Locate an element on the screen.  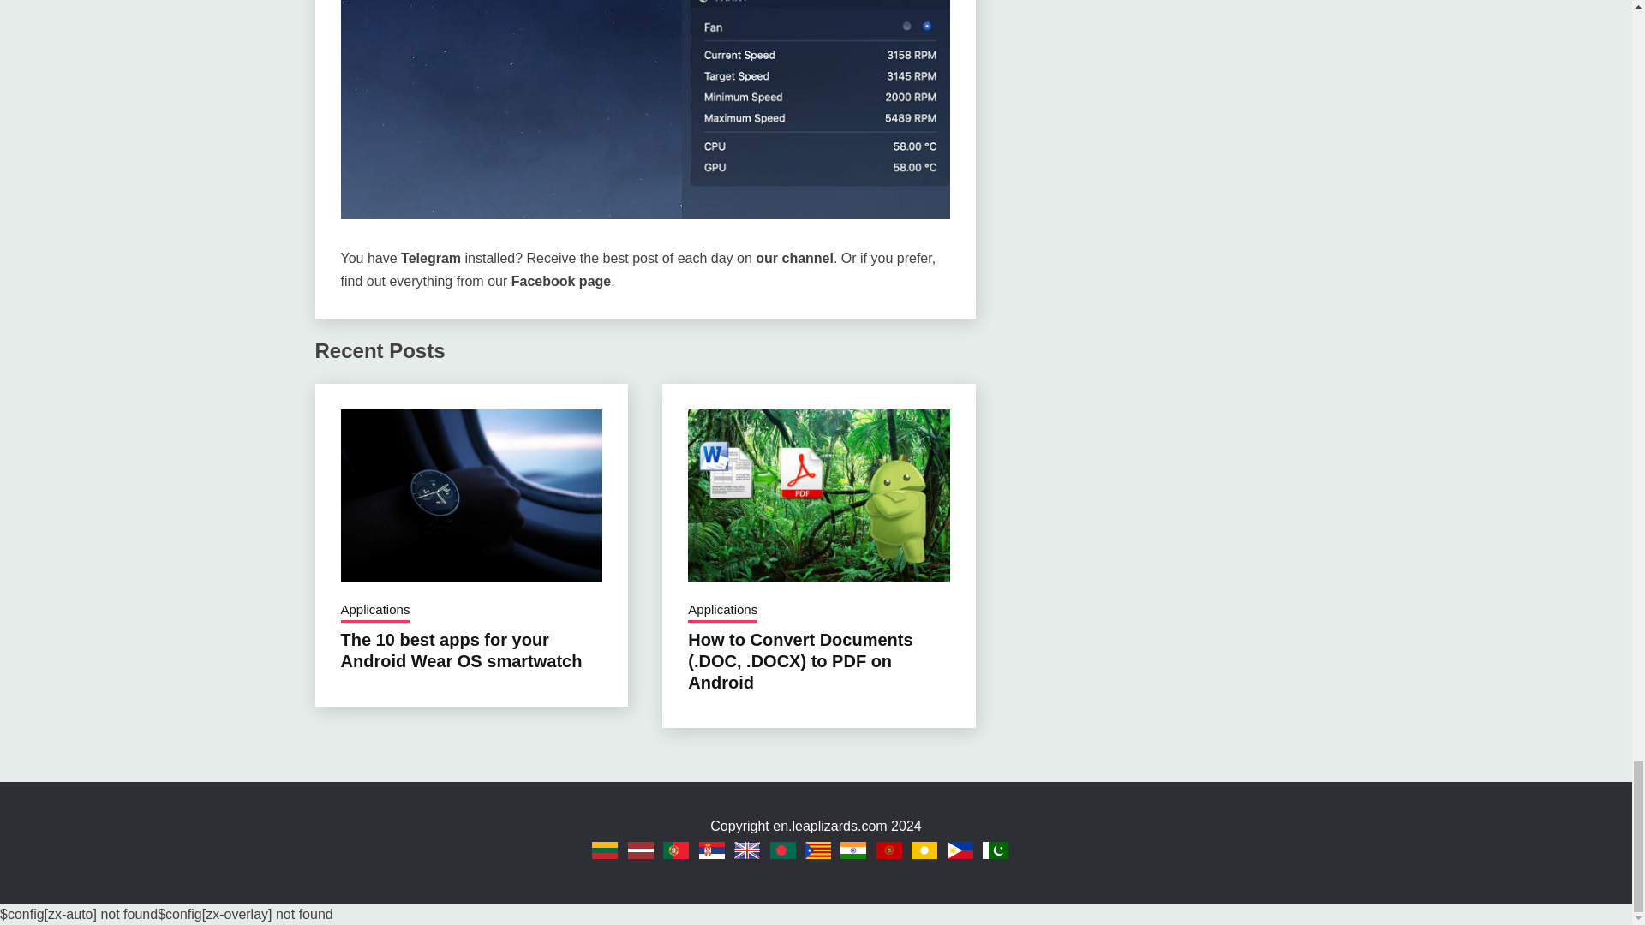
Applications is located at coordinates (721, 611).